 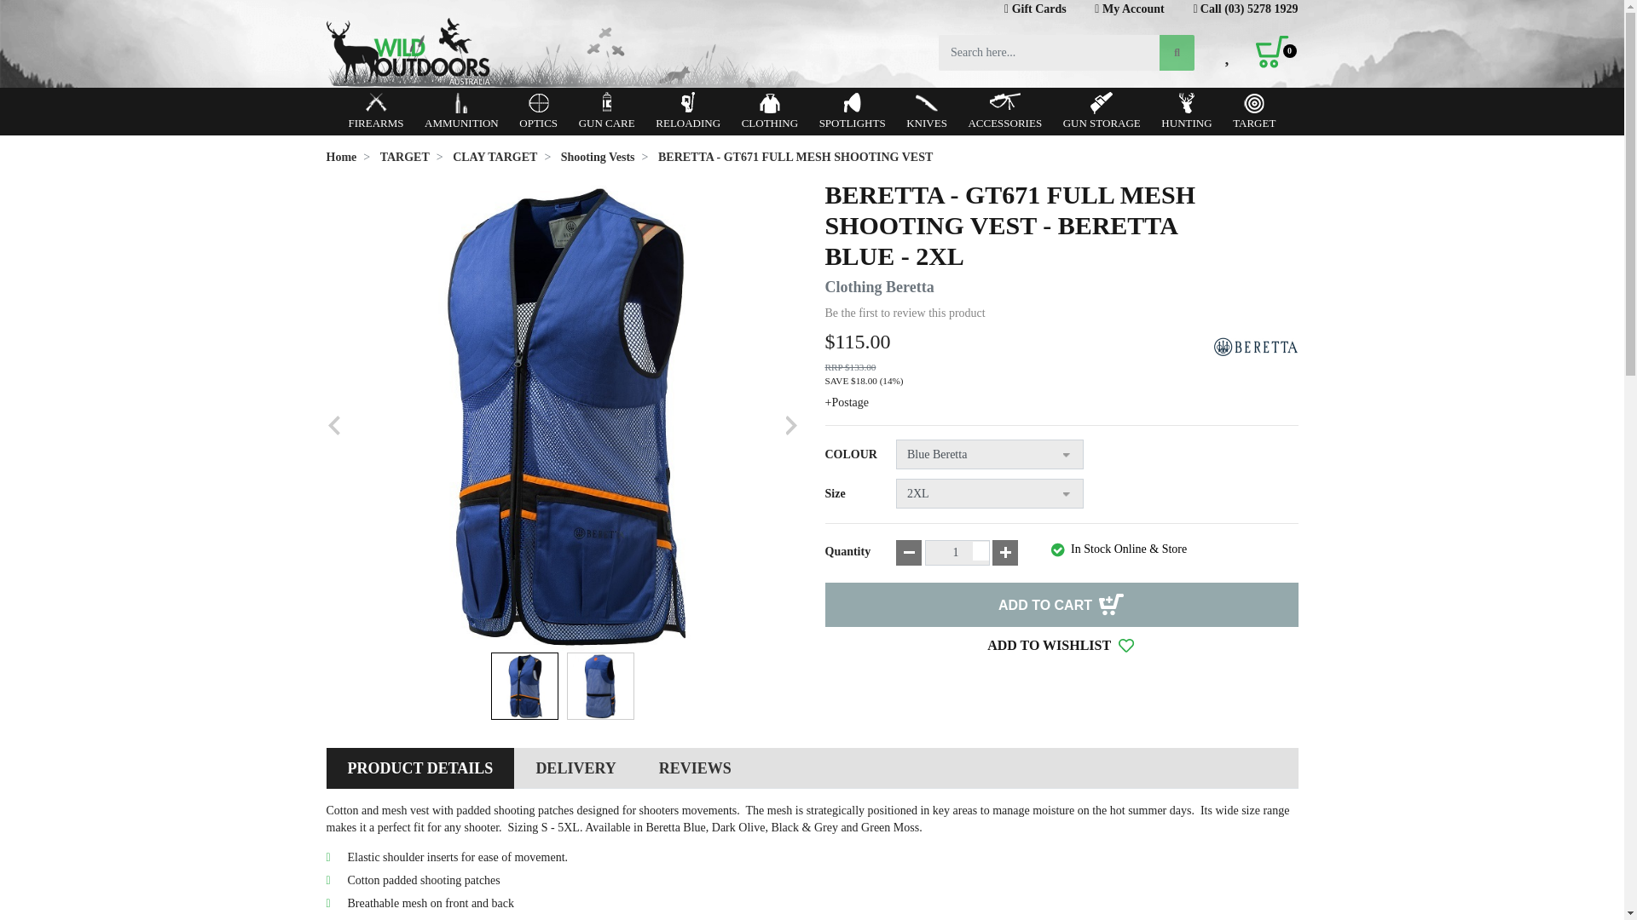 I want to click on title, so click(x=1129, y=9).